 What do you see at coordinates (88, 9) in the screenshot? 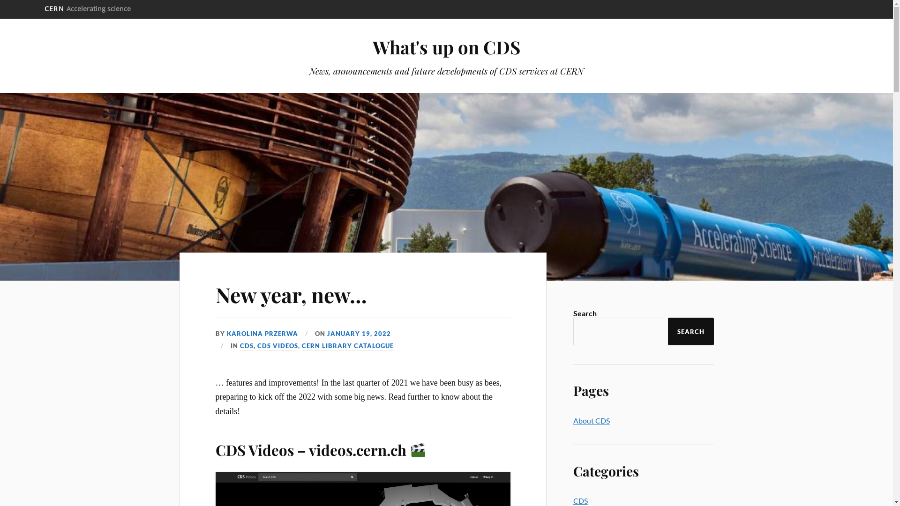
I see `CERN Accelerating science` at bounding box center [88, 9].